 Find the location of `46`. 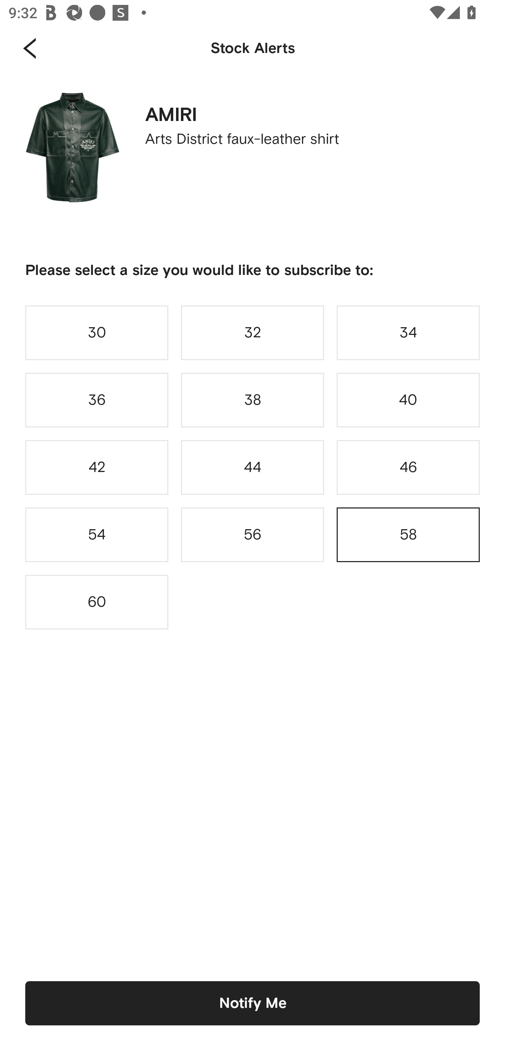

46 is located at coordinates (408, 467).